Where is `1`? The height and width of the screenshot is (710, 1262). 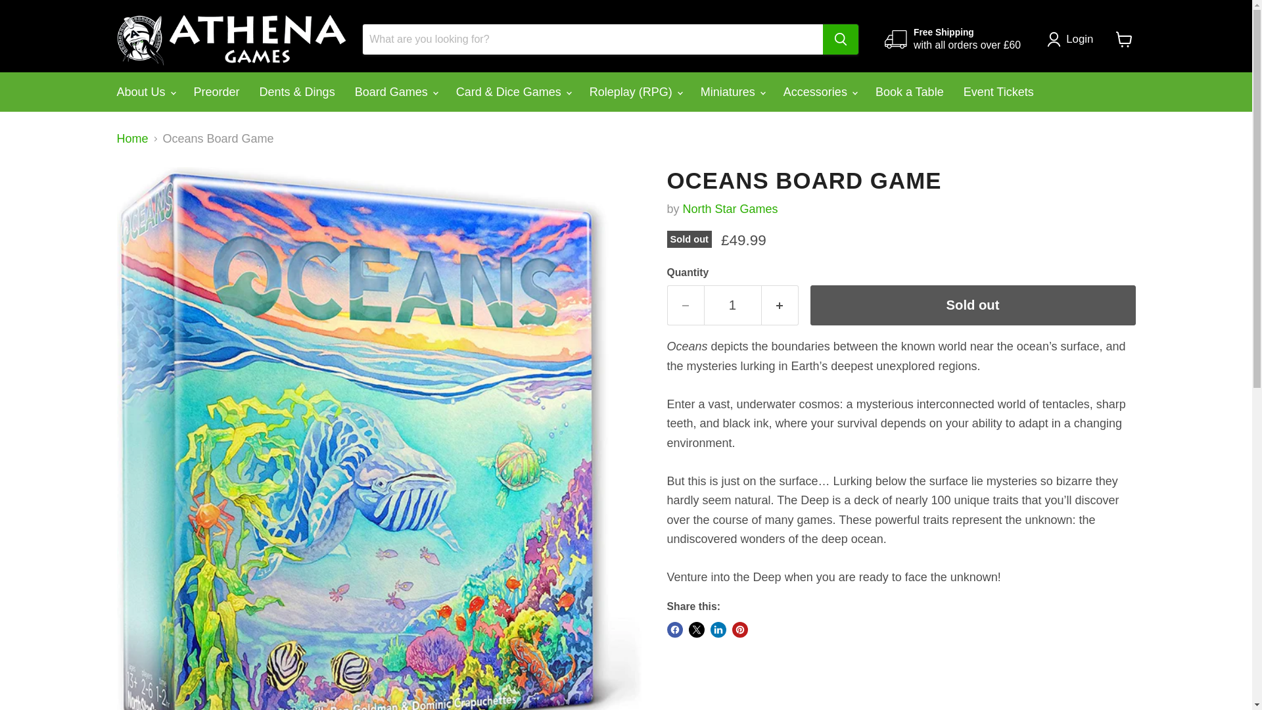
1 is located at coordinates (732, 305).